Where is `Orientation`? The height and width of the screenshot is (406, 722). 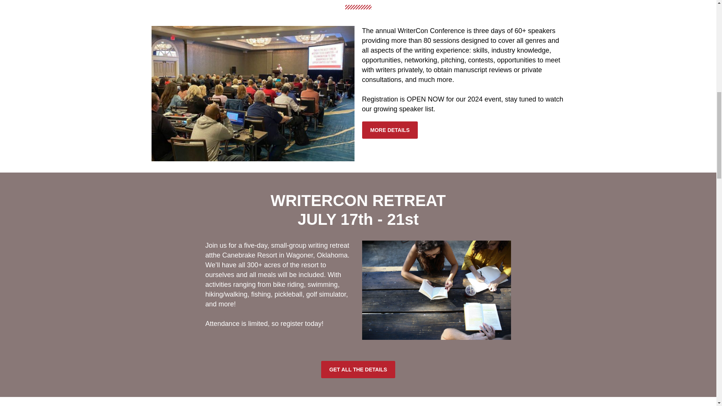 Orientation is located at coordinates (253, 93).